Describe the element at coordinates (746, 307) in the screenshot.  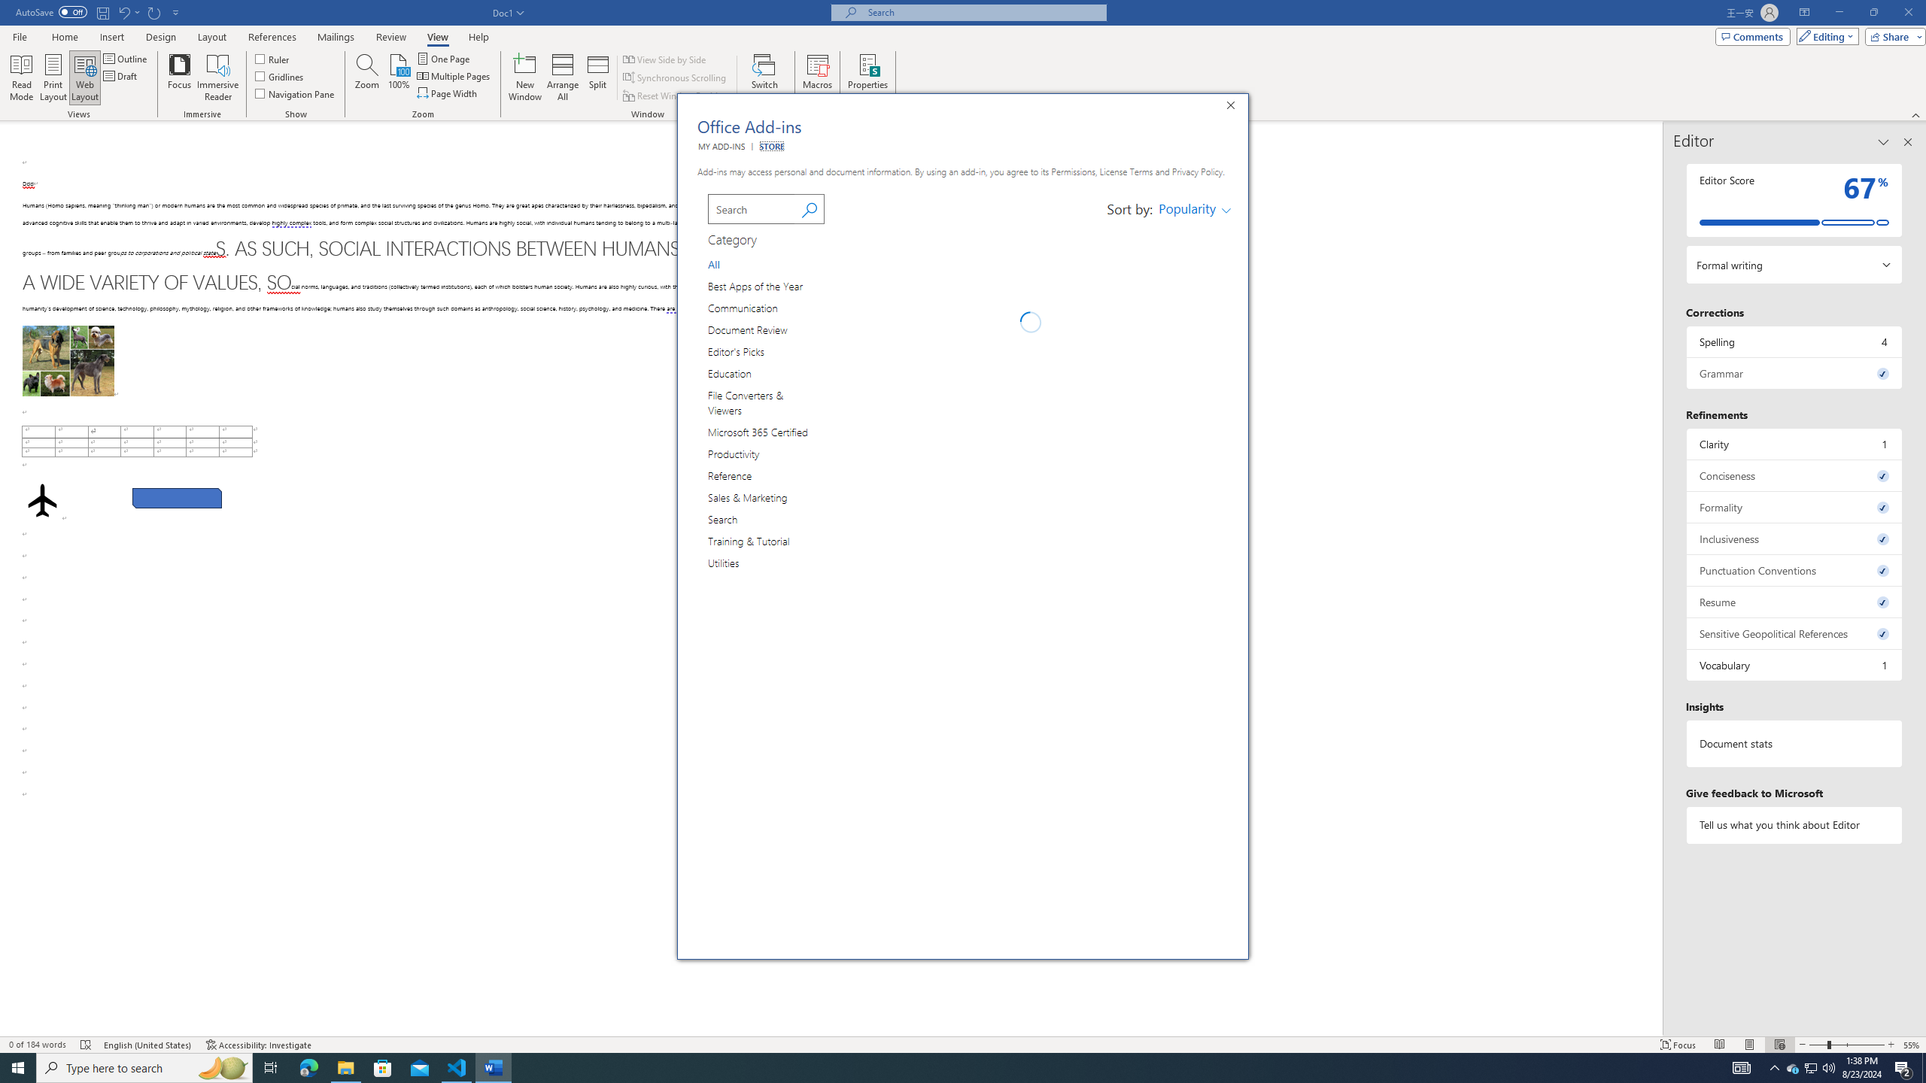
I see `Category Group Communication 3 of 14` at that location.